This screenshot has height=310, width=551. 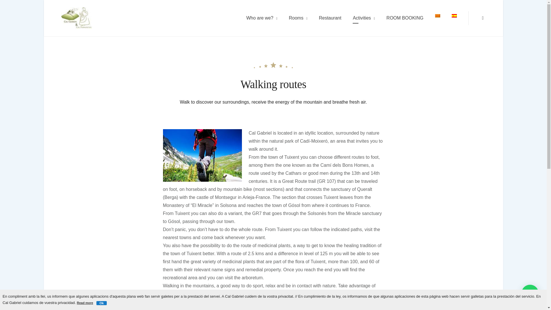 What do you see at coordinates (483, 18) in the screenshot?
I see `LinkedIn` at bounding box center [483, 18].